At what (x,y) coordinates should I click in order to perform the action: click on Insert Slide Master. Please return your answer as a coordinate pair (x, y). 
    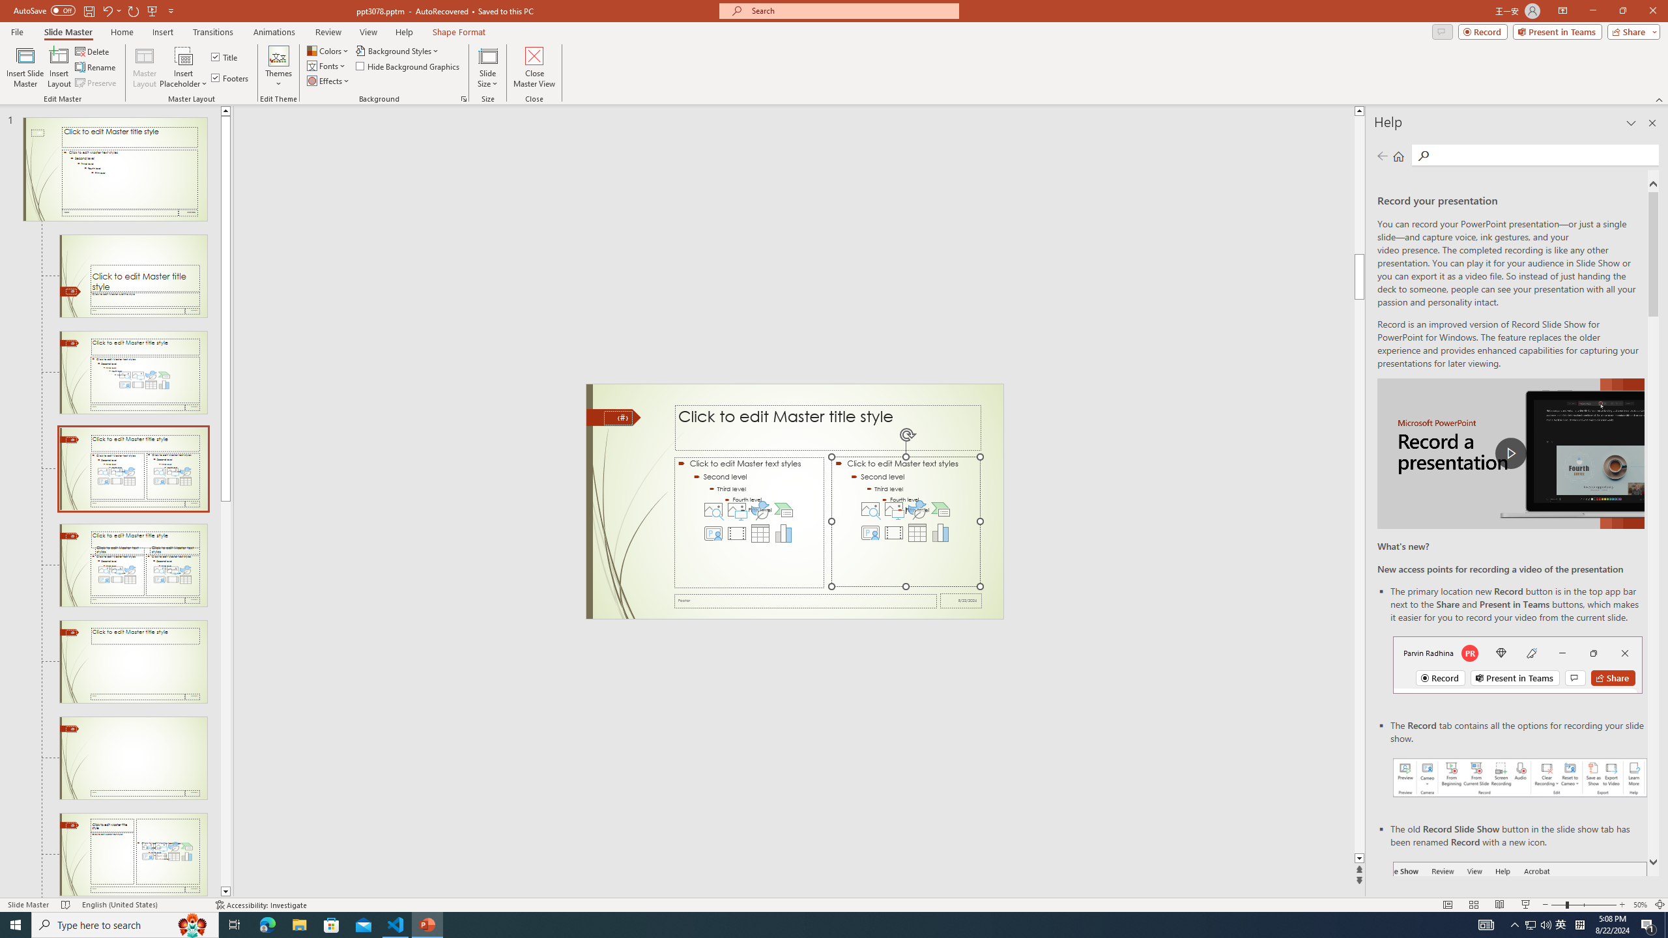
    Looking at the image, I should click on (25, 67).